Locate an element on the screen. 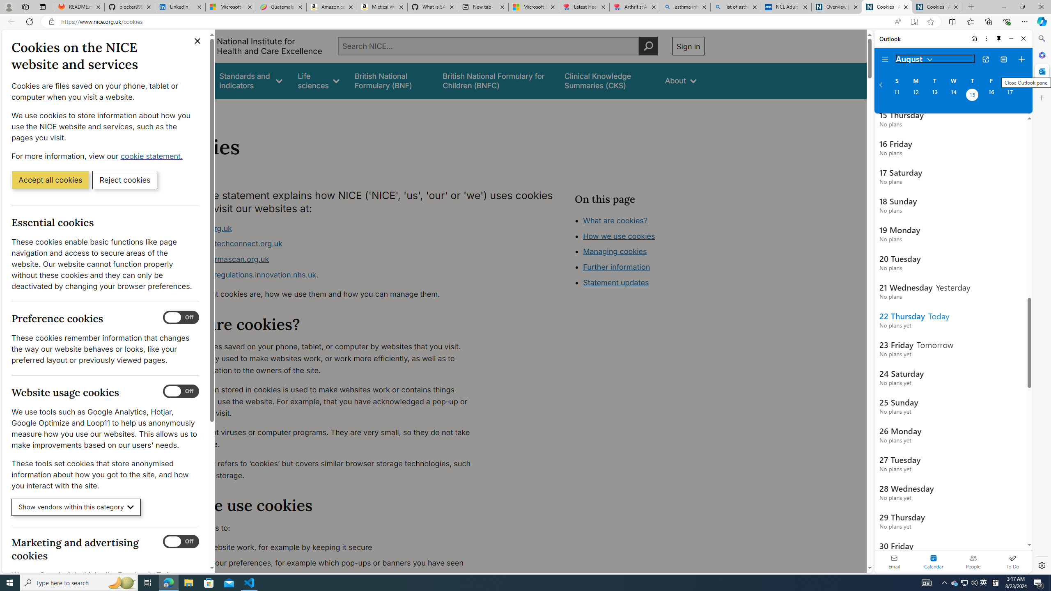 The height and width of the screenshot is (591, 1051). NCL Adult Asthma Inhaler Choice Guideline is located at coordinates (786, 7).